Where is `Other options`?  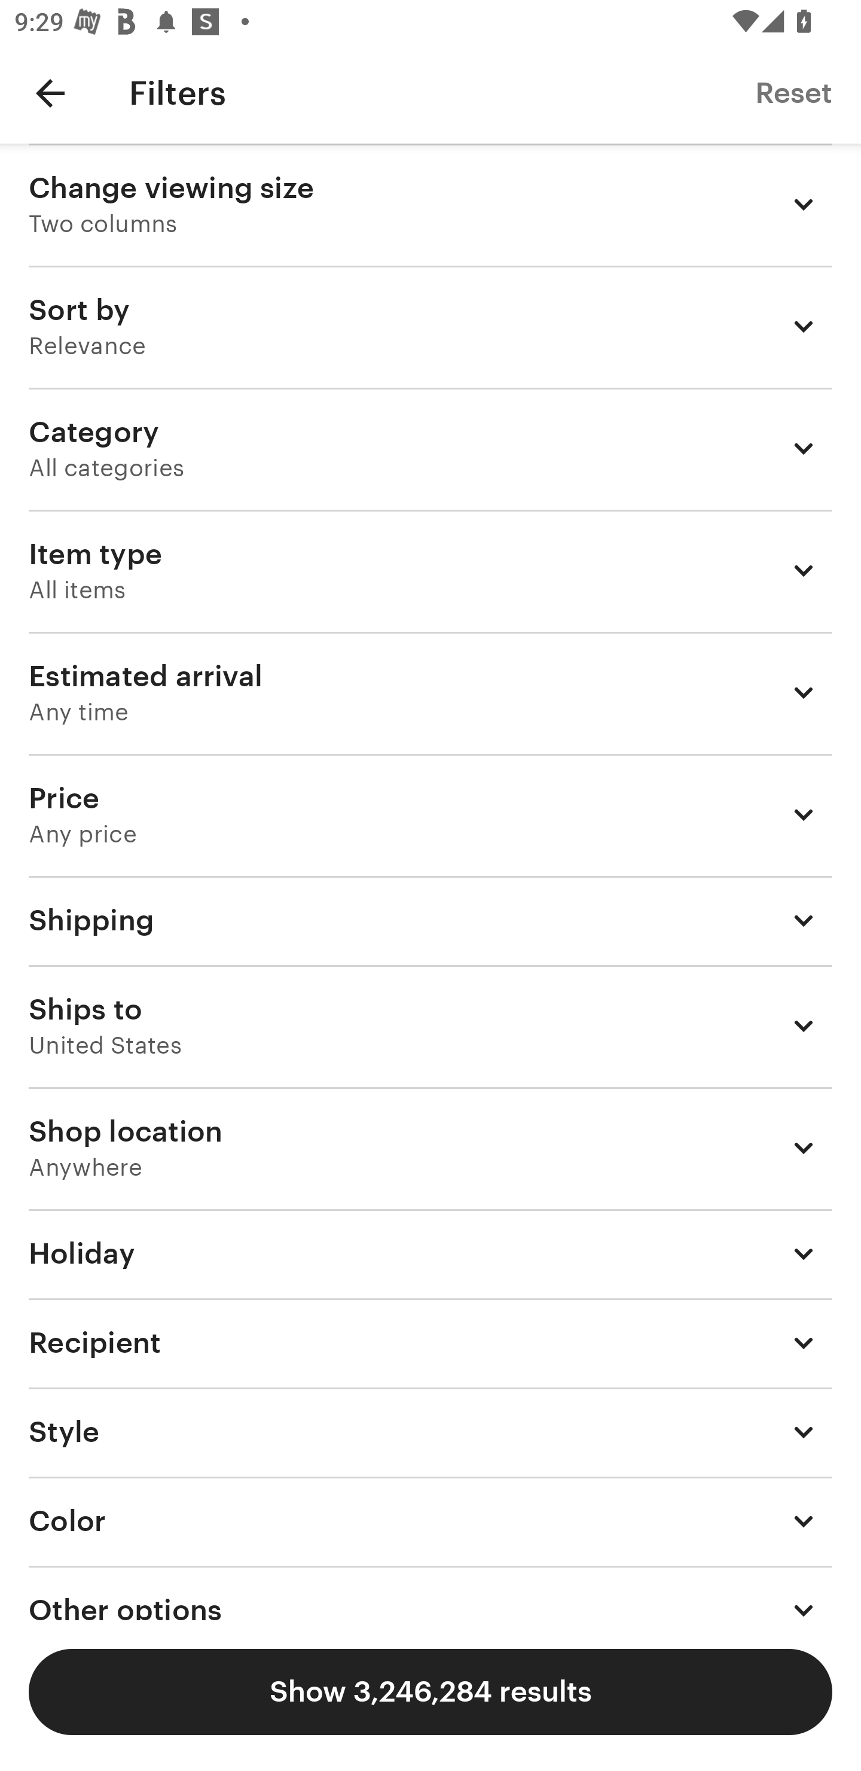
Other options is located at coordinates (430, 1593).